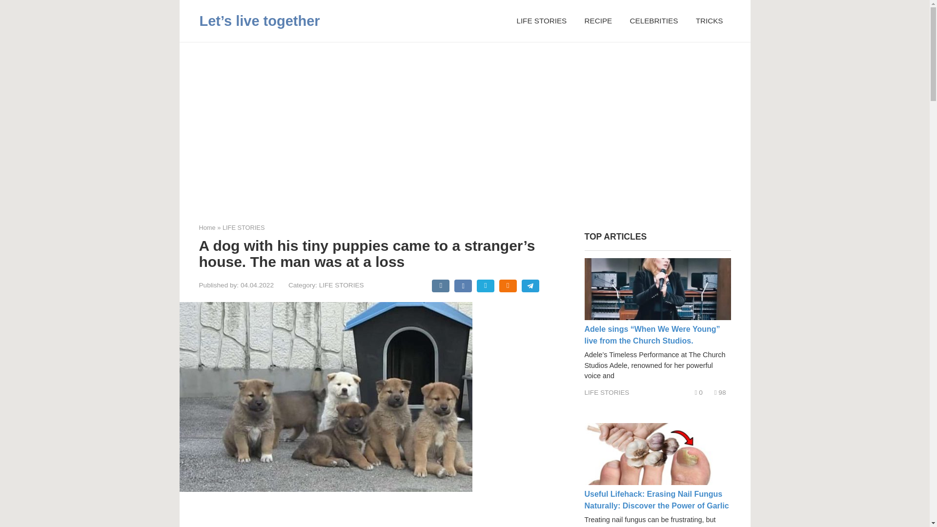 This screenshot has height=527, width=937. What do you see at coordinates (654, 20) in the screenshot?
I see `CELEBRITIES` at bounding box center [654, 20].